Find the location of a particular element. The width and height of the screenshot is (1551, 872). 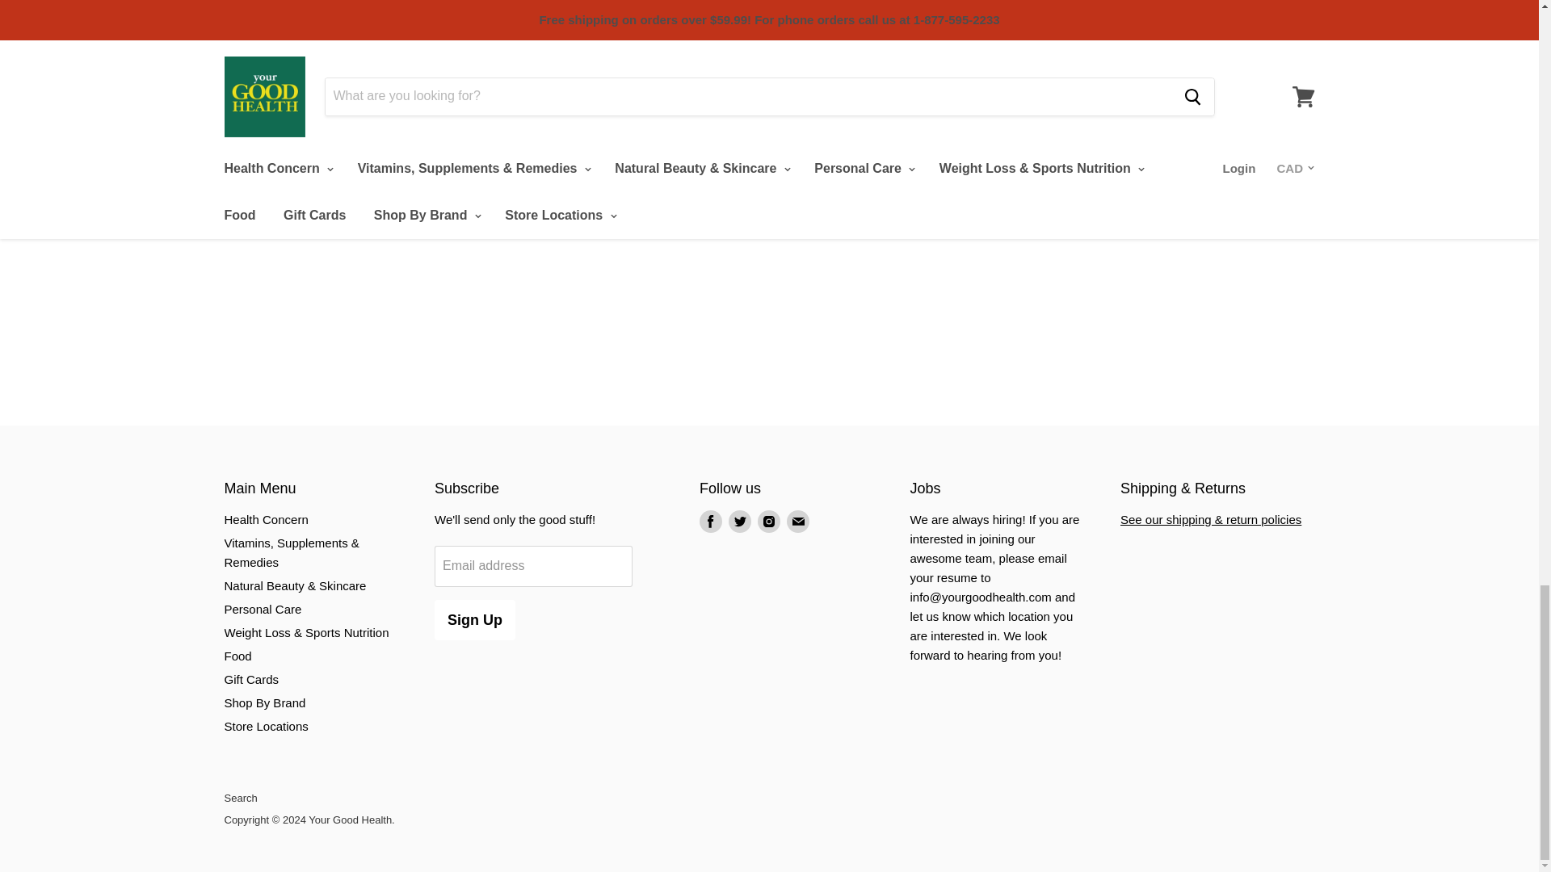

Twitter is located at coordinates (740, 522).